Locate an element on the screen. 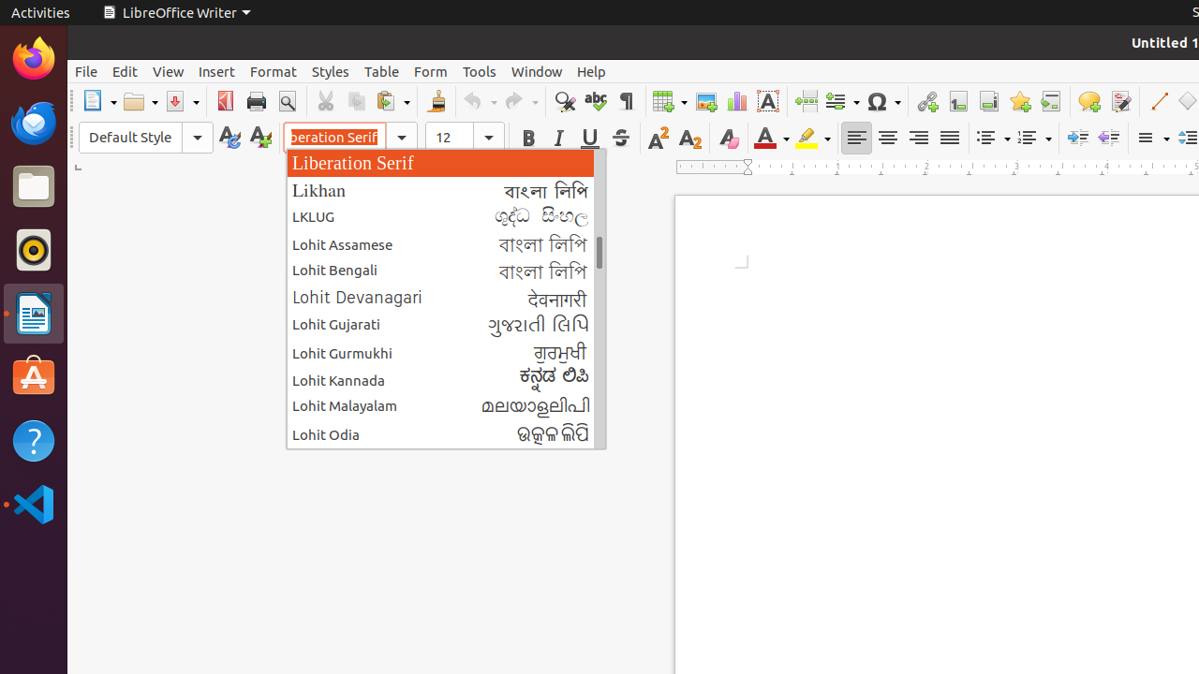 The width and height of the screenshot is (1199, 674). Table is located at coordinates (382, 71).